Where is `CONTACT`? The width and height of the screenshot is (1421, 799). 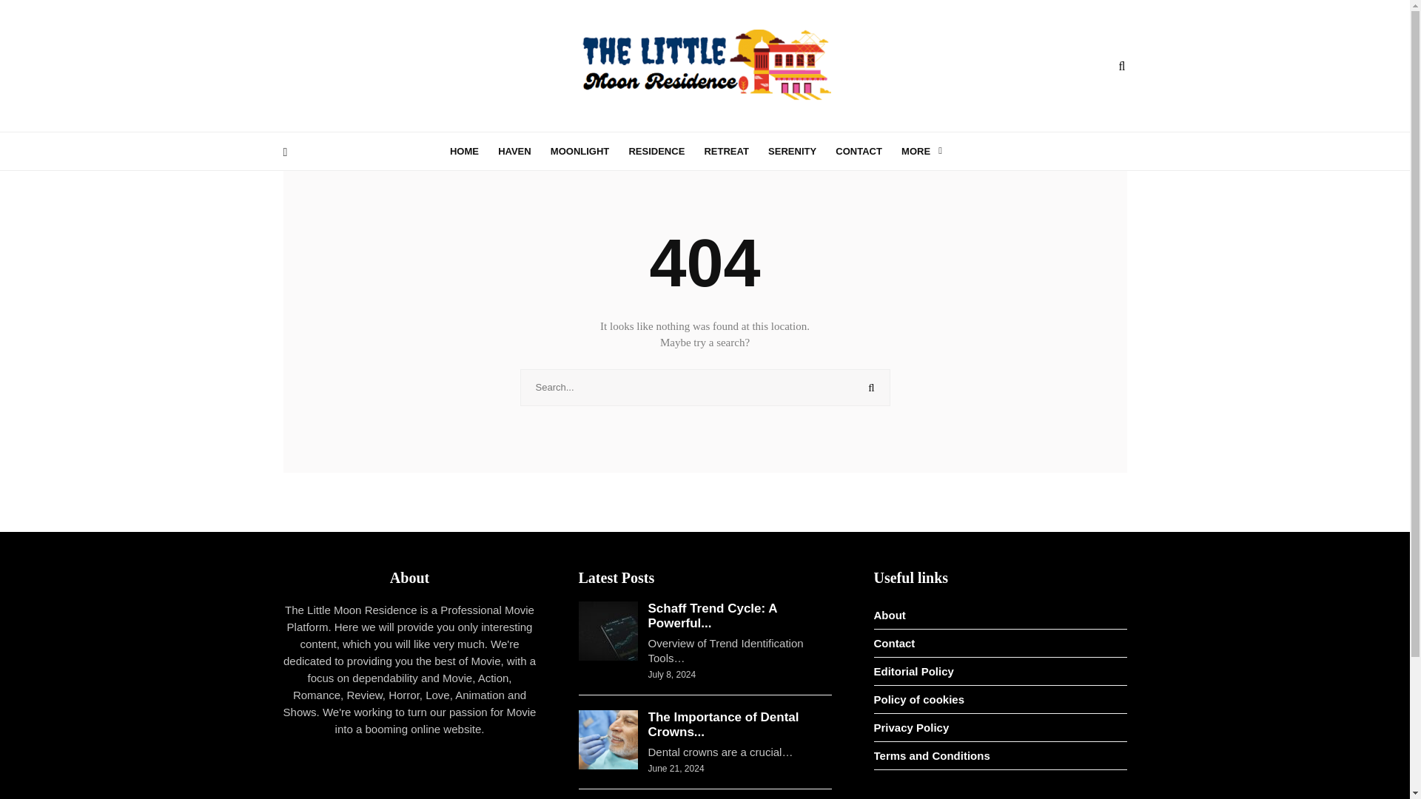 CONTACT is located at coordinates (866, 149).